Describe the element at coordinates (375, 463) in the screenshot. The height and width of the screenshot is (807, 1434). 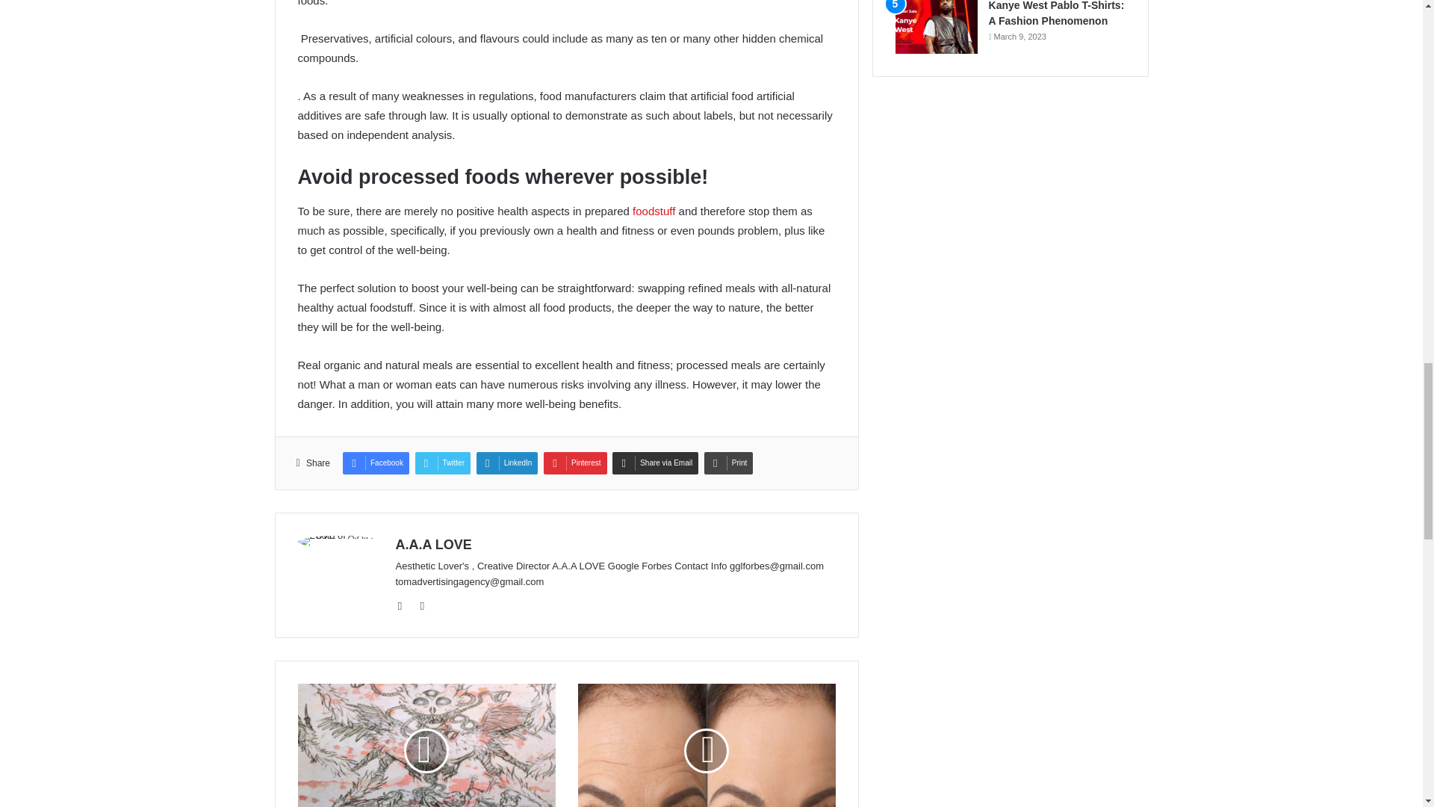
I see `Facebook` at that location.